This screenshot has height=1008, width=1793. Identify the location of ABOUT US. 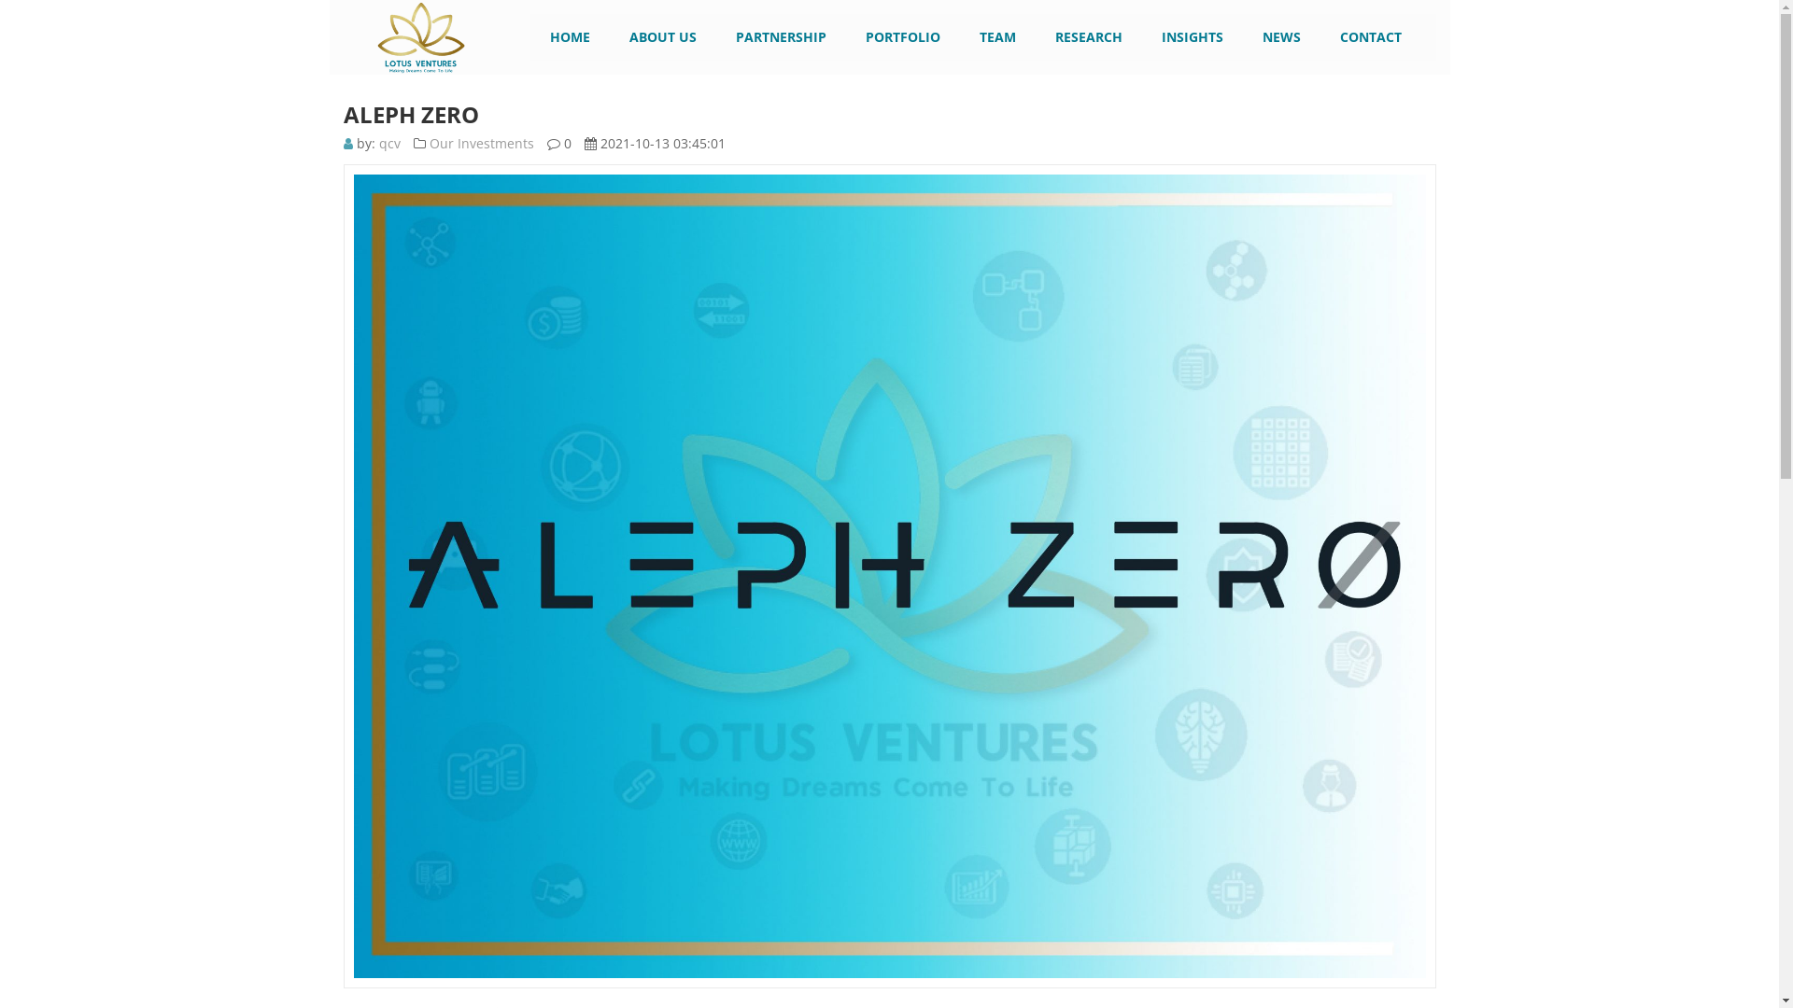
(663, 37).